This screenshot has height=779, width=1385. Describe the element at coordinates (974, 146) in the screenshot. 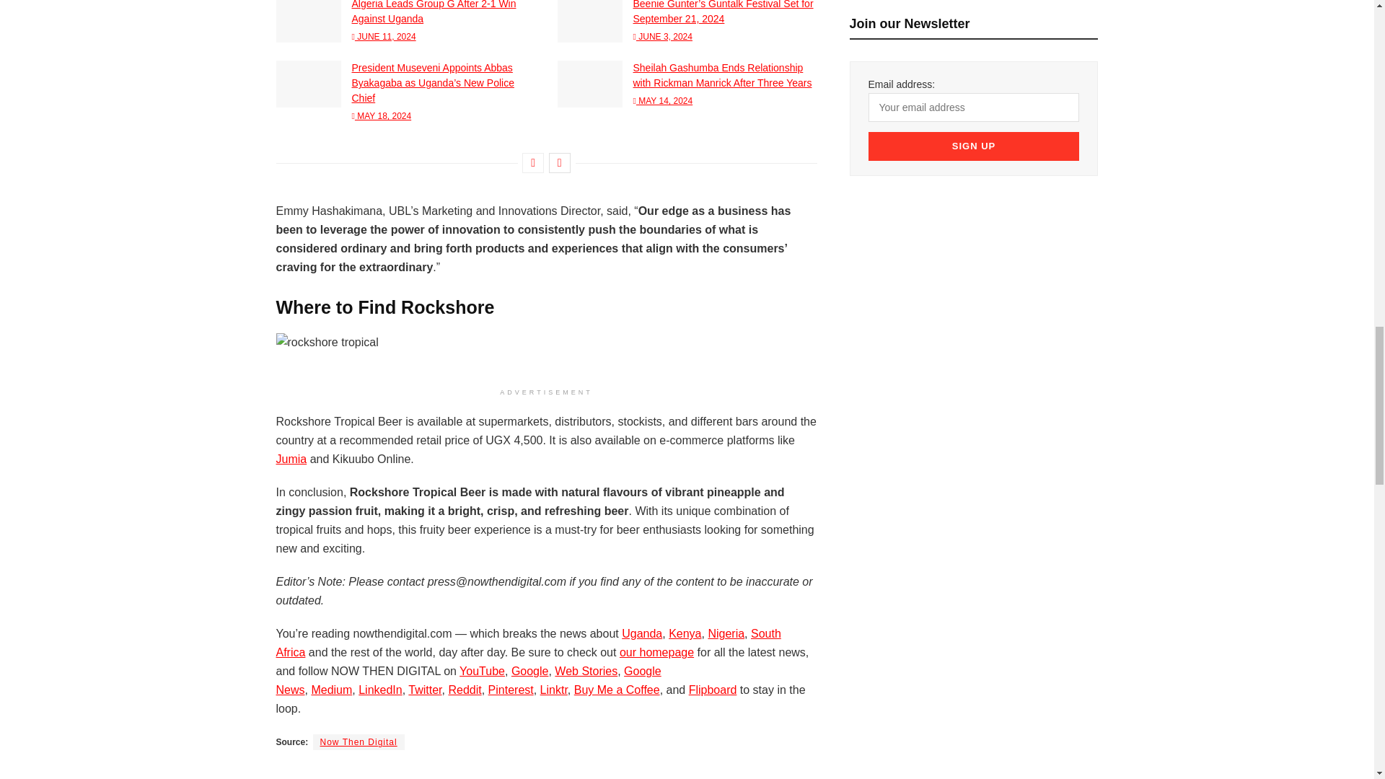

I see `Sign up` at that location.